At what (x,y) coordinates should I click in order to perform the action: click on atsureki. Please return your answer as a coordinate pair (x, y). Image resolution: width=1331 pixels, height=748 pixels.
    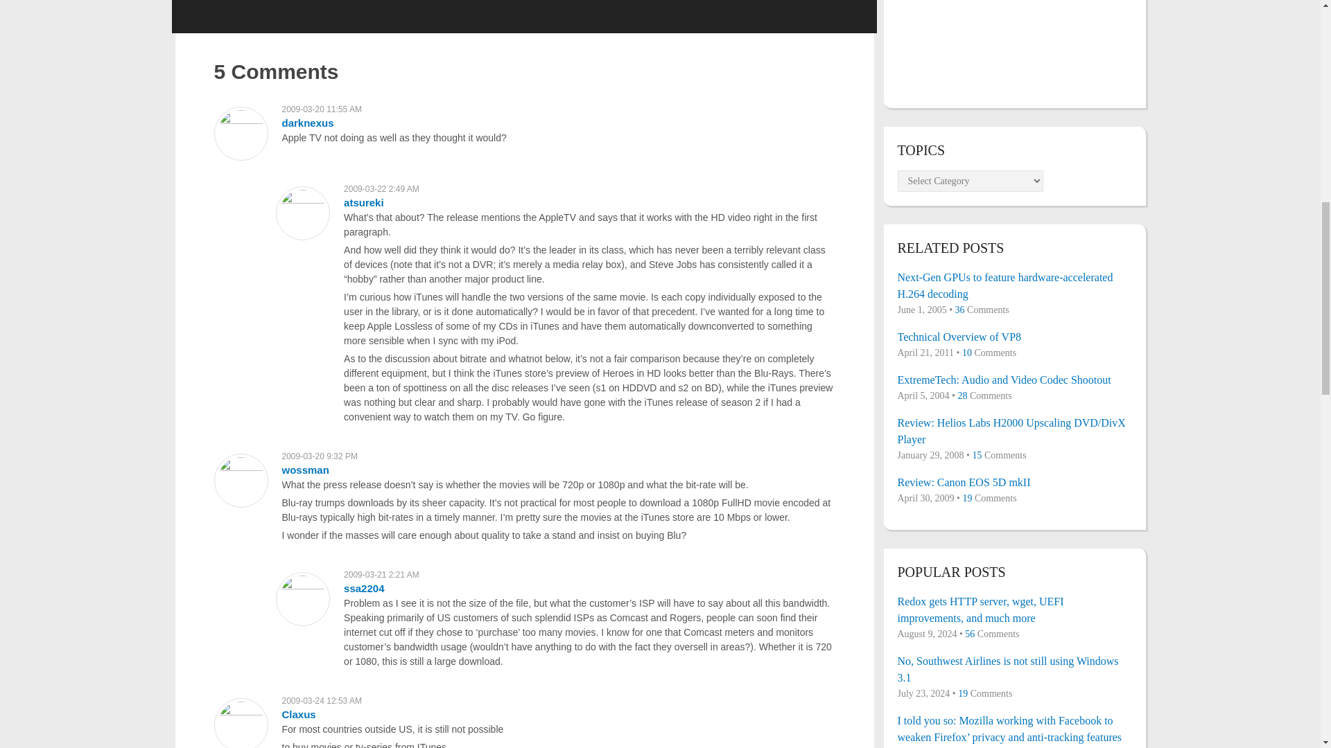
    Looking at the image, I should click on (363, 202).